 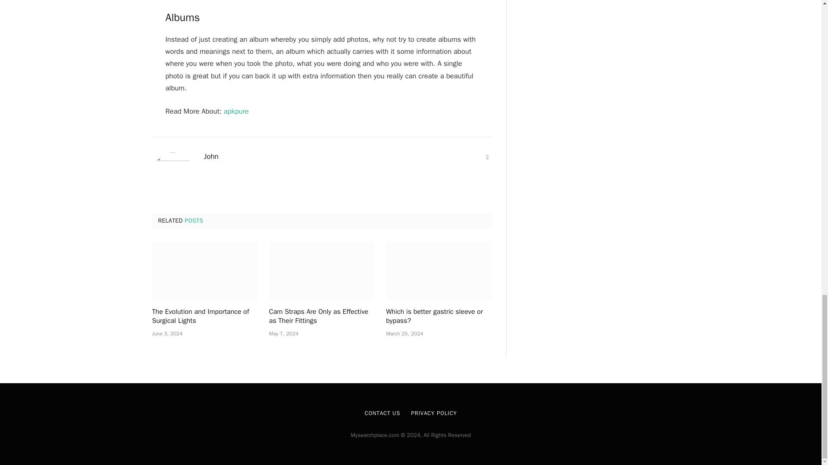 What do you see at coordinates (322, 317) in the screenshot?
I see `Cam Straps Are Only as Effective as Their Fittings` at bounding box center [322, 317].